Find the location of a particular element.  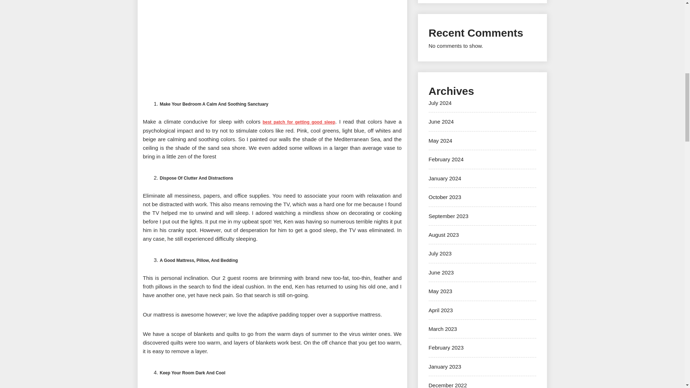

best patch for getting good sleep is located at coordinates (299, 122).